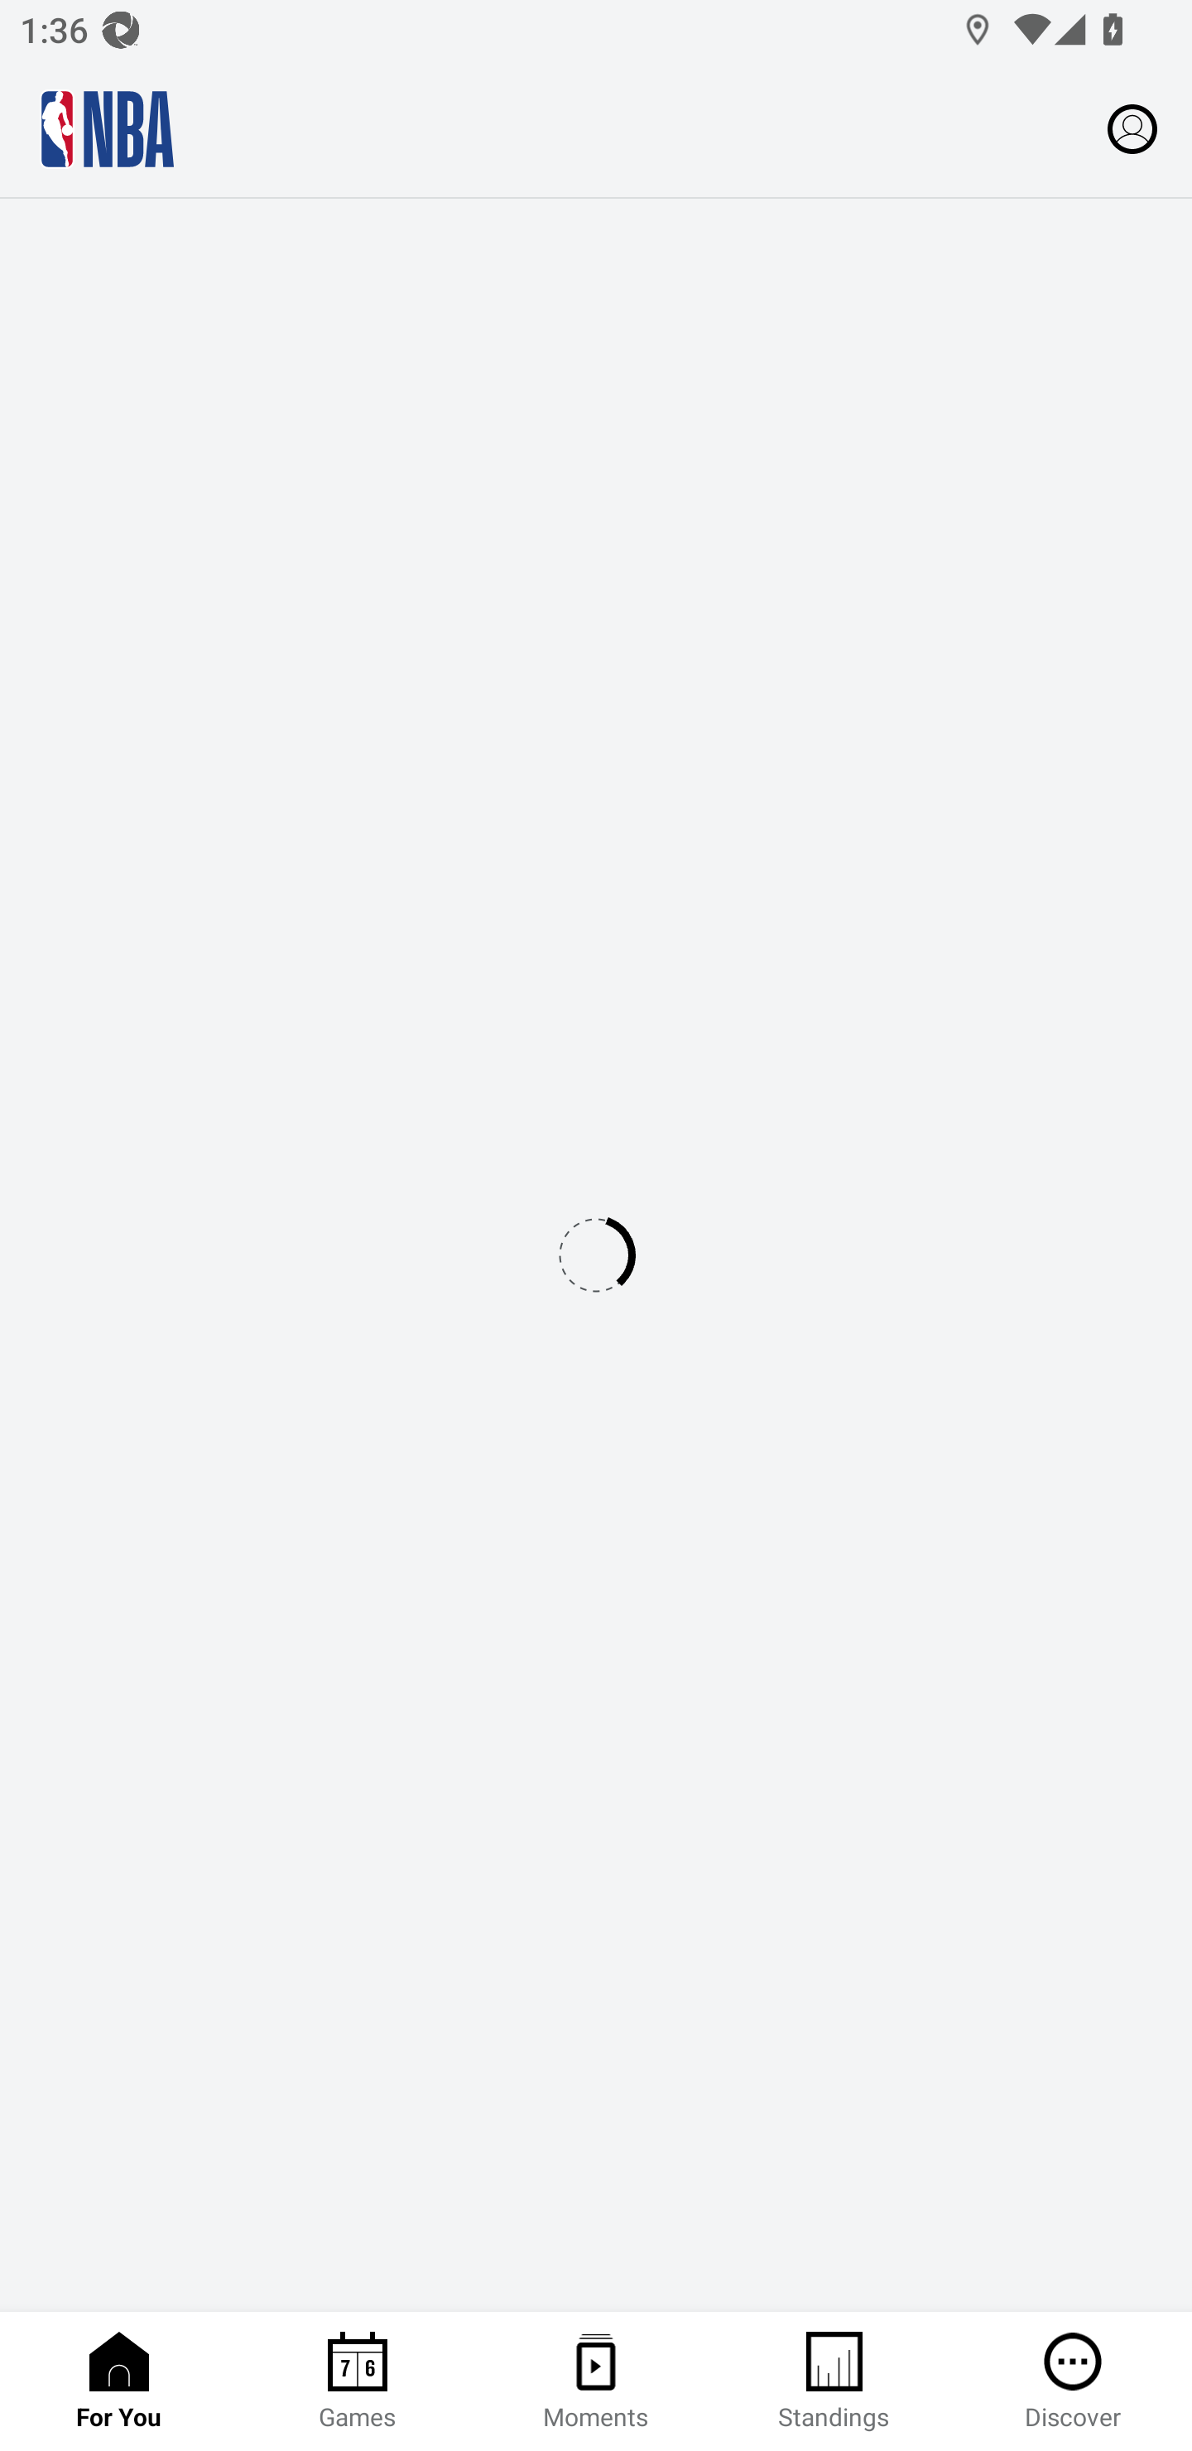 Image resolution: width=1192 pixels, height=2451 pixels. Describe the element at coordinates (358, 2381) in the screenshot. I see `Games` at that location.